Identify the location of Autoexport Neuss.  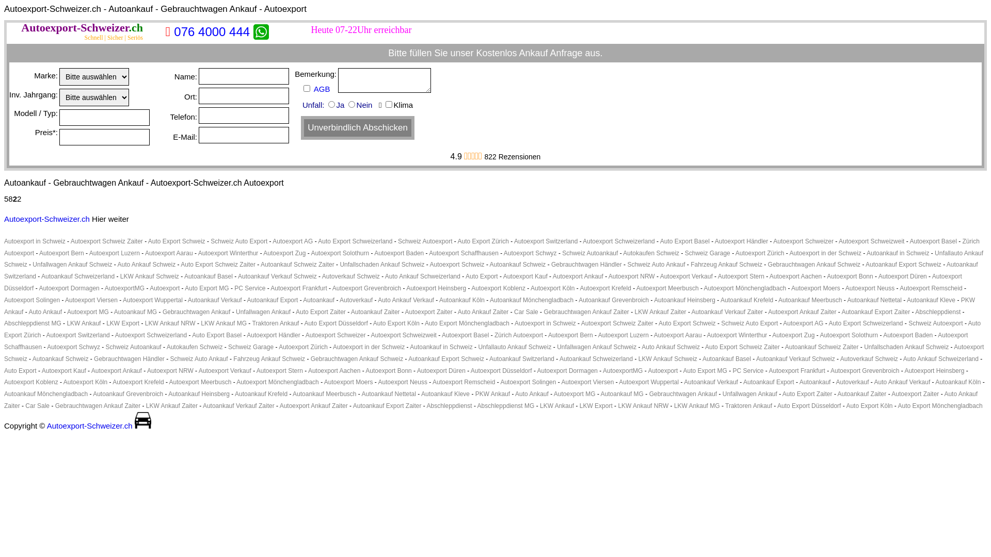
(870, 288).